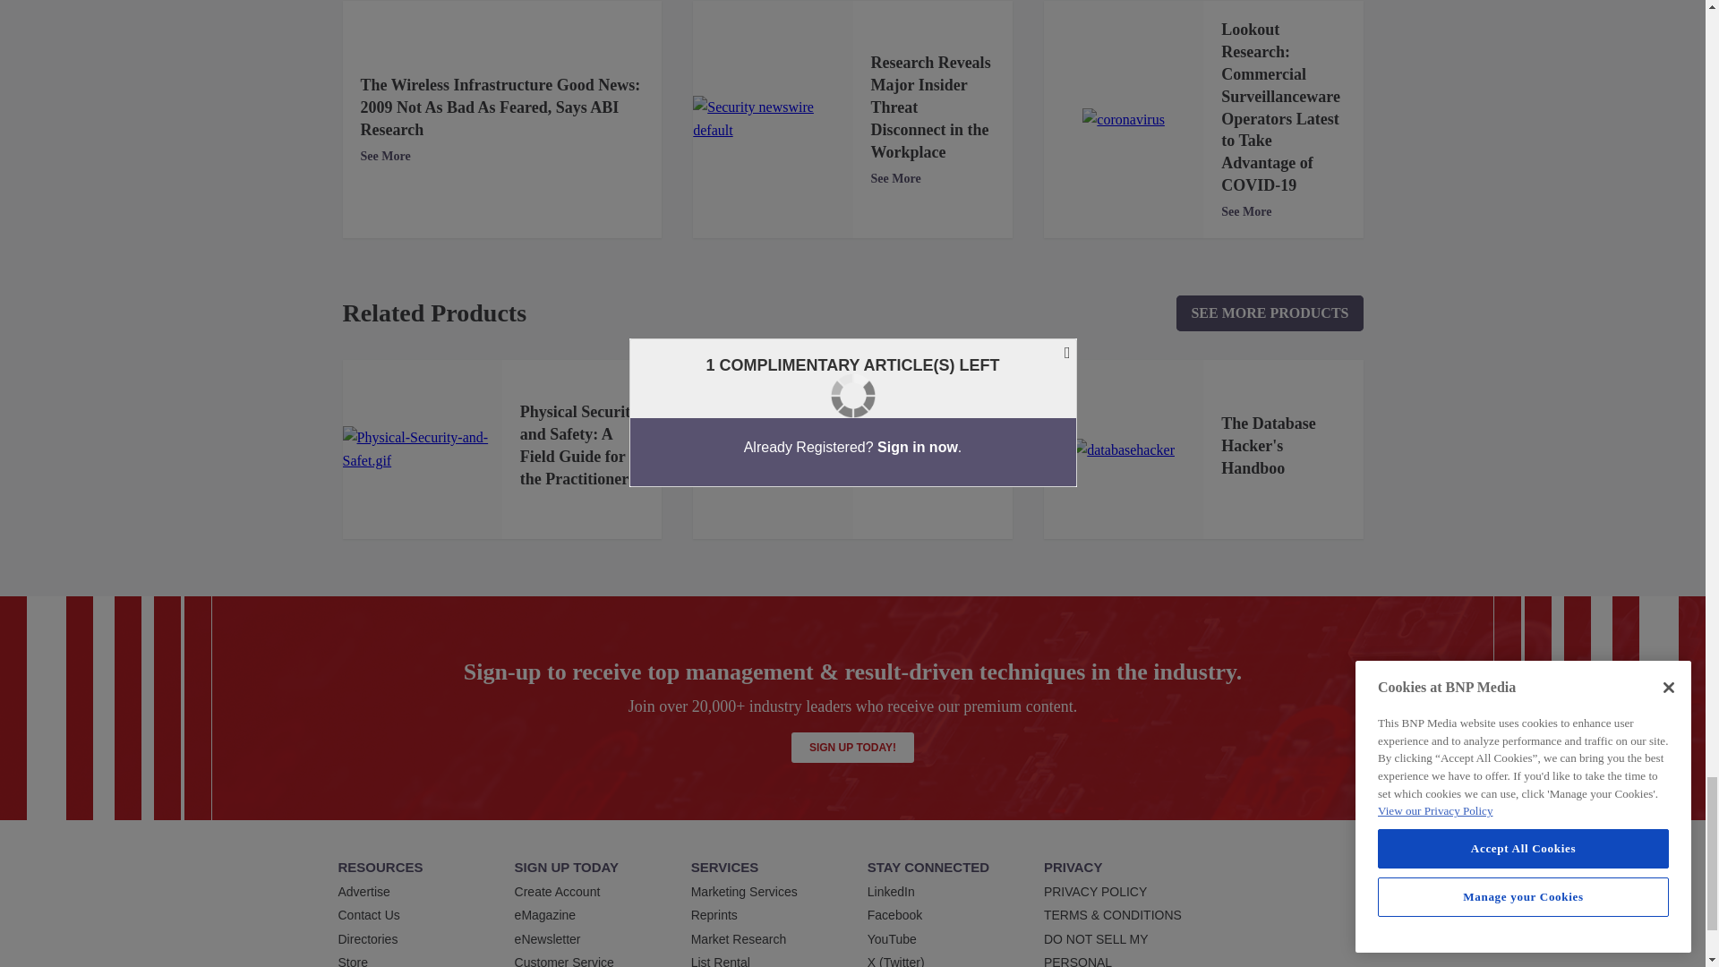  What do you see at coordinates (1124, 119) in the screenshot?
I see `coronavirus` at bounding box center [1124, 119].